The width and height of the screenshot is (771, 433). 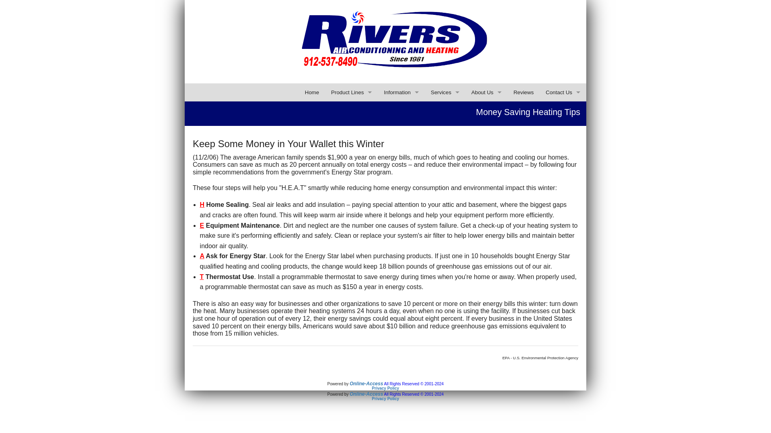 I want to click on Replacement System Considerations, so click(x=355, y=165).